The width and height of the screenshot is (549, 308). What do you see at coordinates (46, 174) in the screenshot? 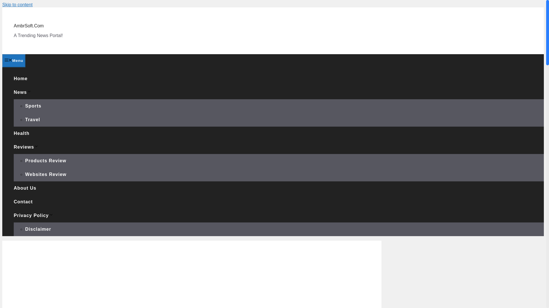
I see `Websites Review` at bounding box center [46, 174].